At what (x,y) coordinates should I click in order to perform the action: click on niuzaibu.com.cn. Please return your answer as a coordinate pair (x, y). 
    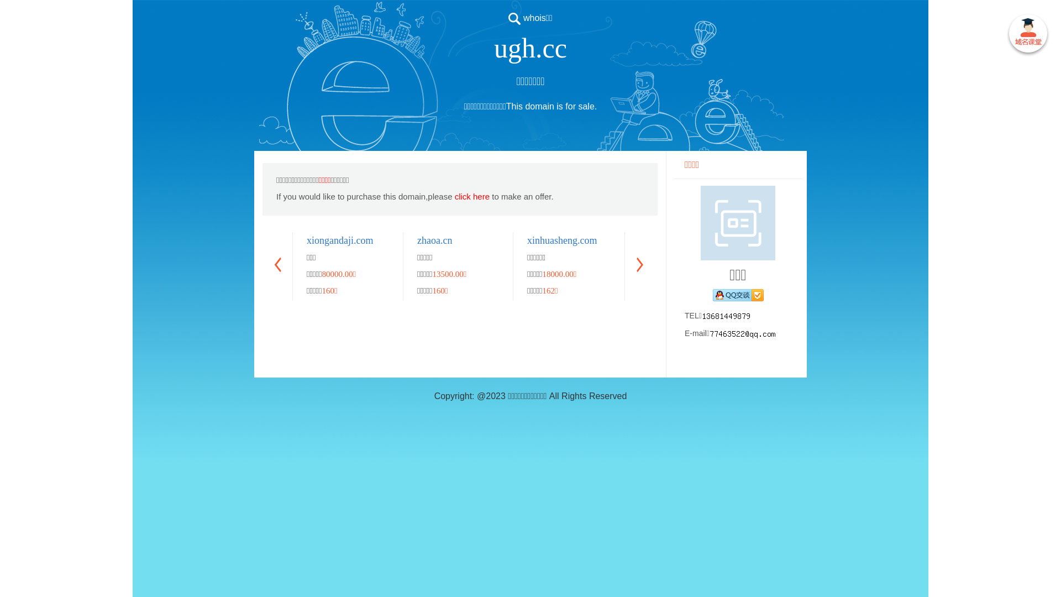
    Looking at the image, I should click on (670, 240).